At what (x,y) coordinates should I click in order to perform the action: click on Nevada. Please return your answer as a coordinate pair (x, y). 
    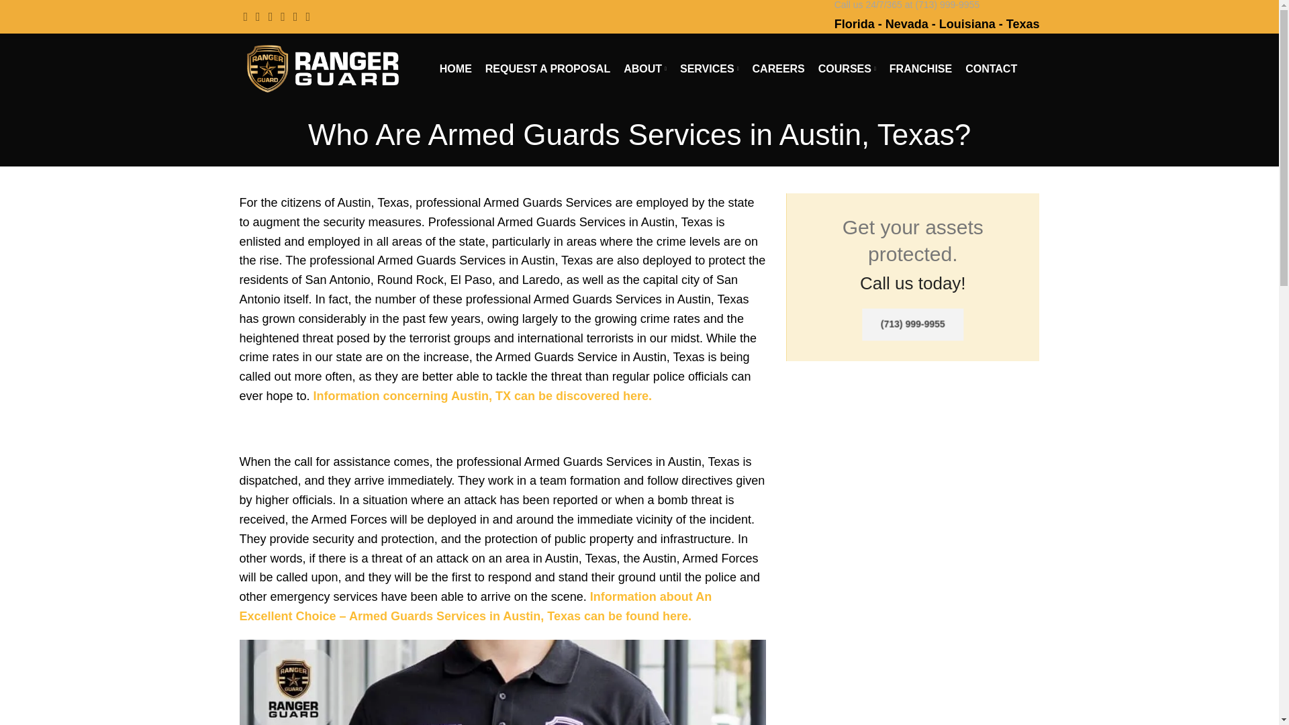
    Looking at the image, I should click on (906, 24).